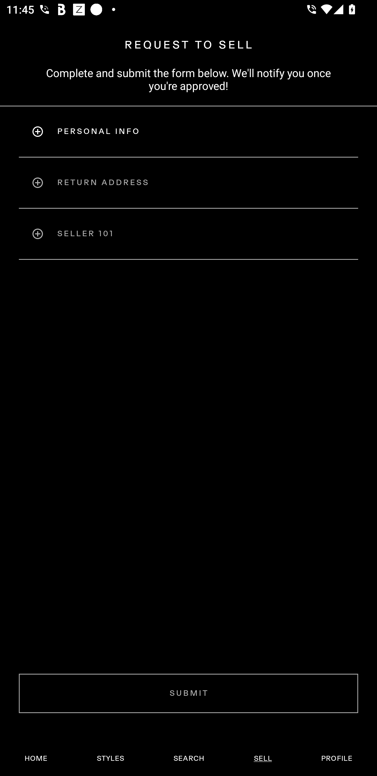 This screenshot has width=377, height=776. I want to click on PERSONAL INFO, so click(188, 131).